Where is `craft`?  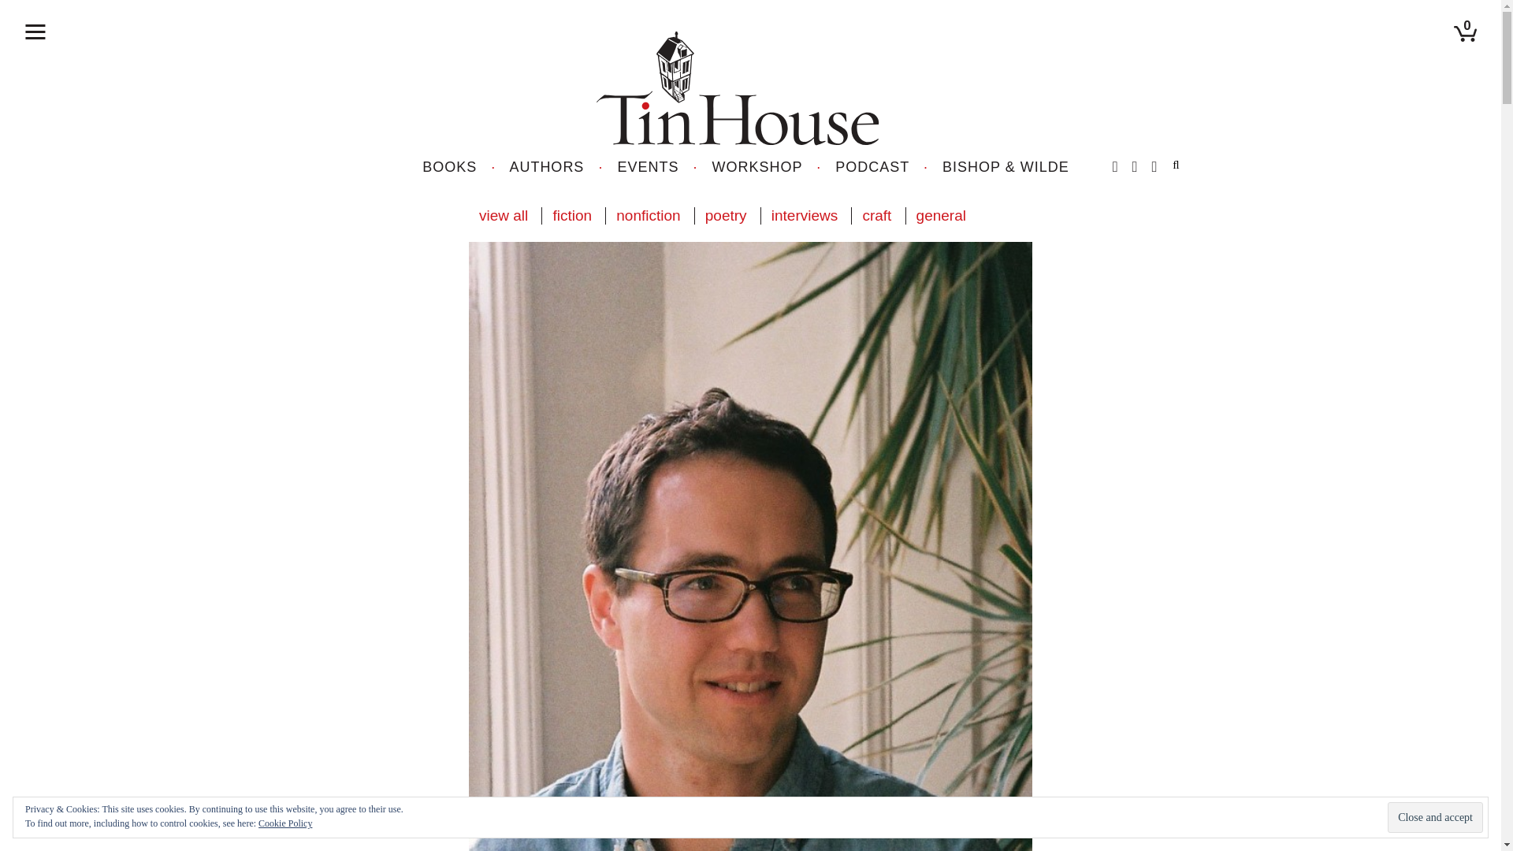 craft is located at coordinates (876, 216).